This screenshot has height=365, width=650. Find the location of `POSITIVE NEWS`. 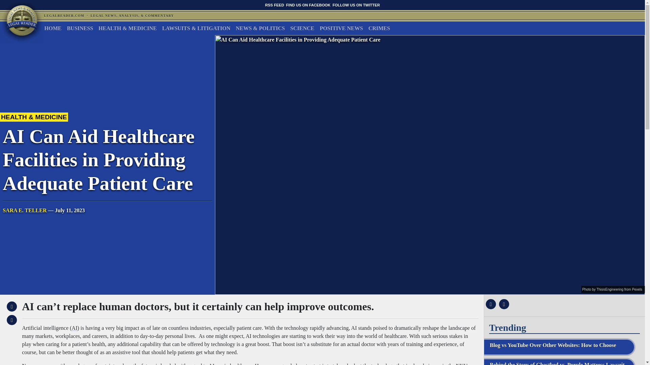

POSITIVE NEWS is located at coordinates (341, 28).